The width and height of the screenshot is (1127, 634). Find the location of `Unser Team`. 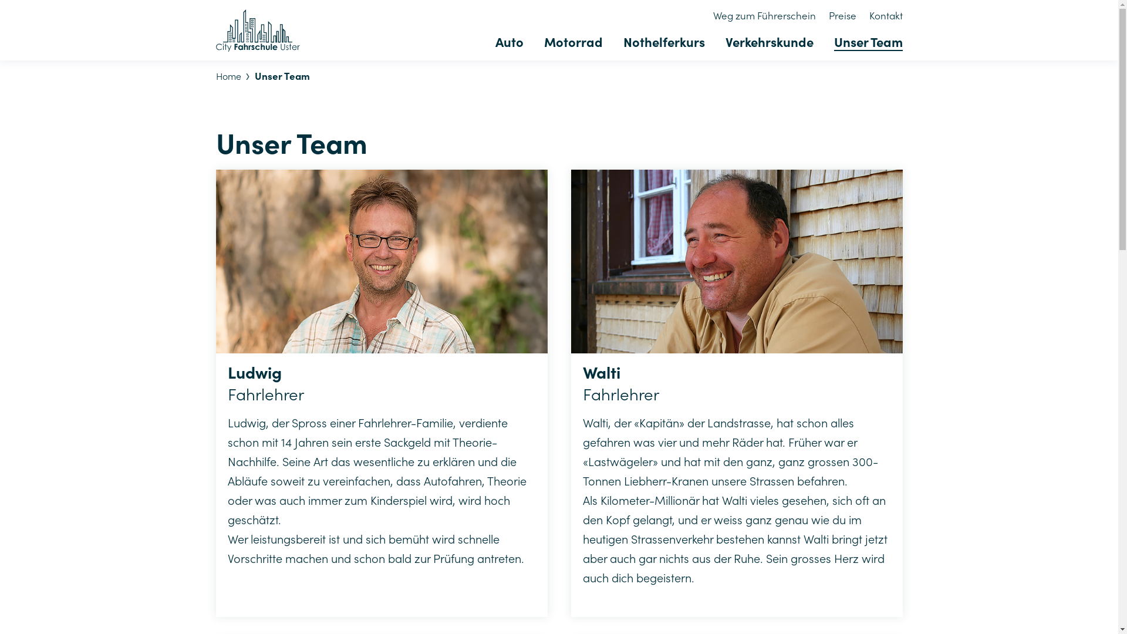

Unser Team is located at coordinates (868, 43).